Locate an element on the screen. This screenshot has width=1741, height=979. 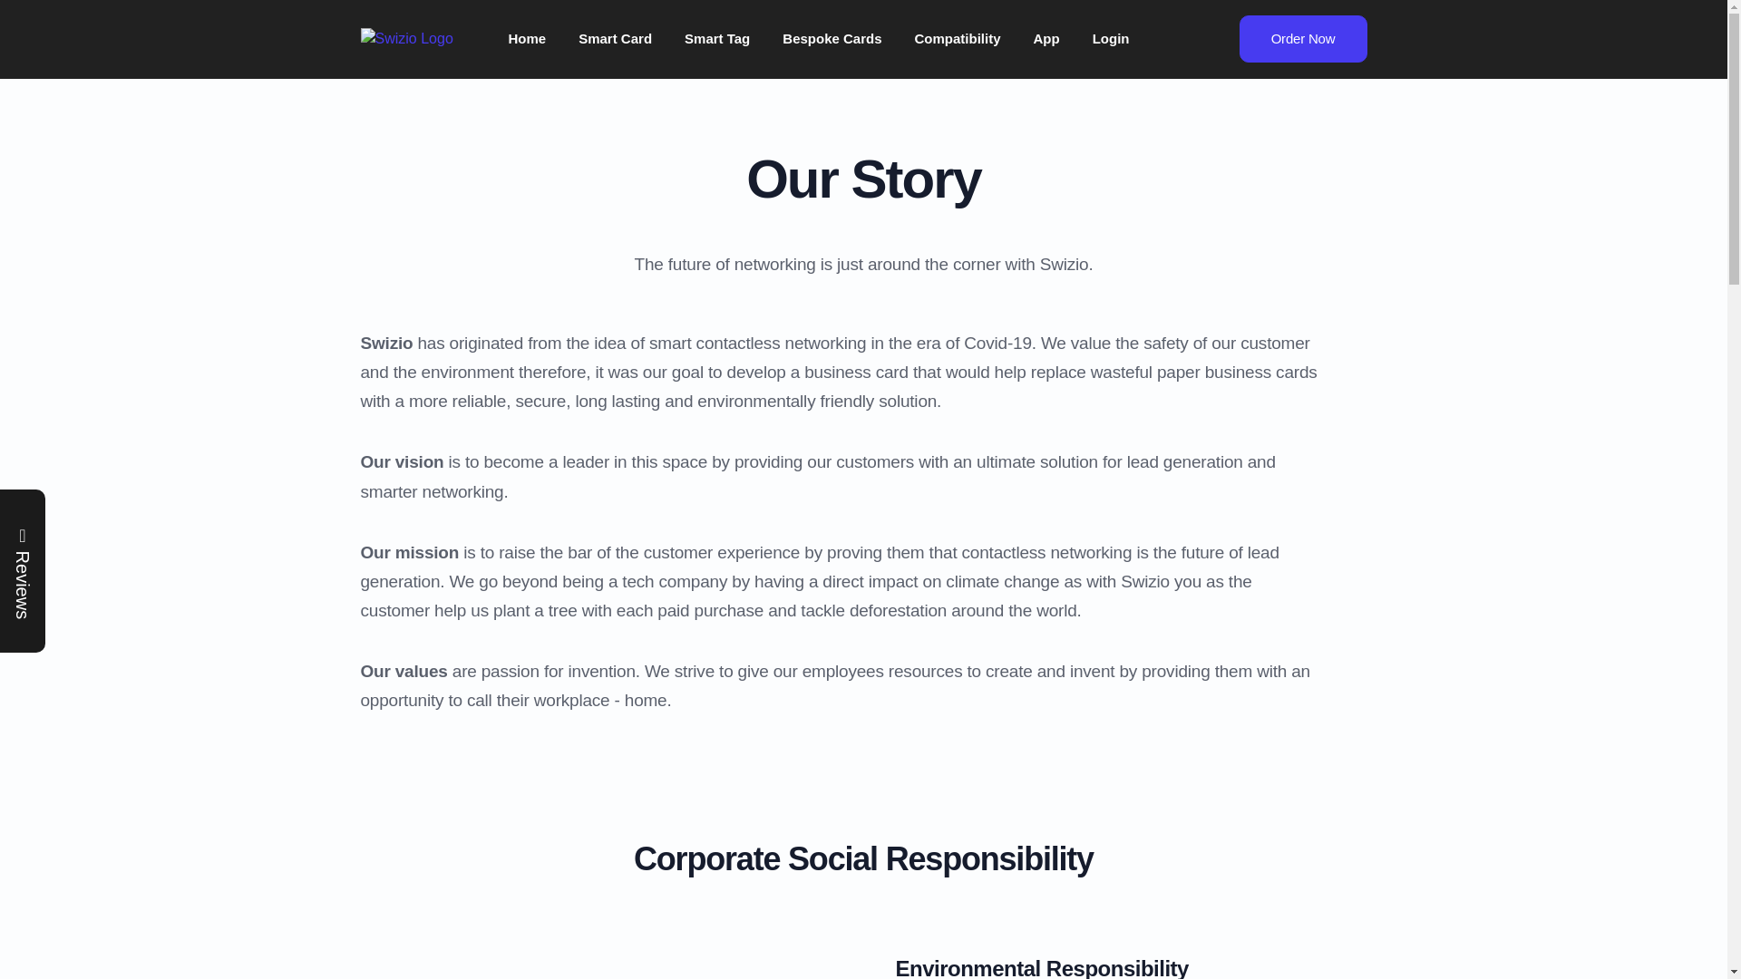
Bespoke Cards is located at coordinates (832, 40).